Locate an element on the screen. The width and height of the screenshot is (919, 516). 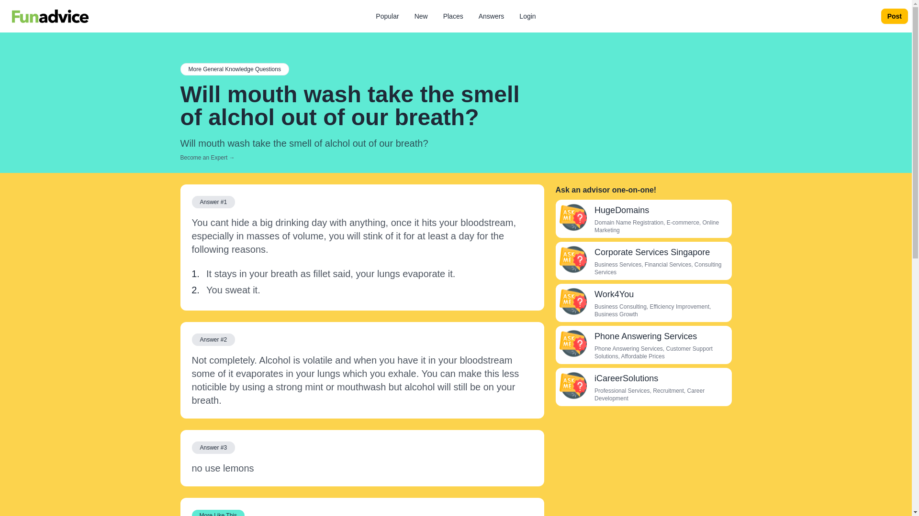
Phone Answering Services is located at coordinates (572, 344).